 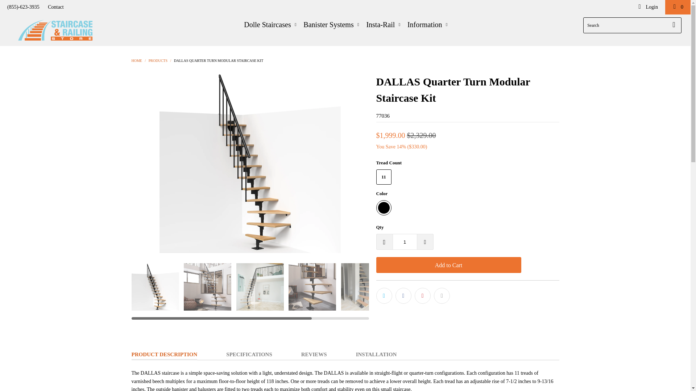 What do you see at coordinates (384, 295) in the screenshot?
I see `Share this on Twitter` at bounding box center [384, 295].